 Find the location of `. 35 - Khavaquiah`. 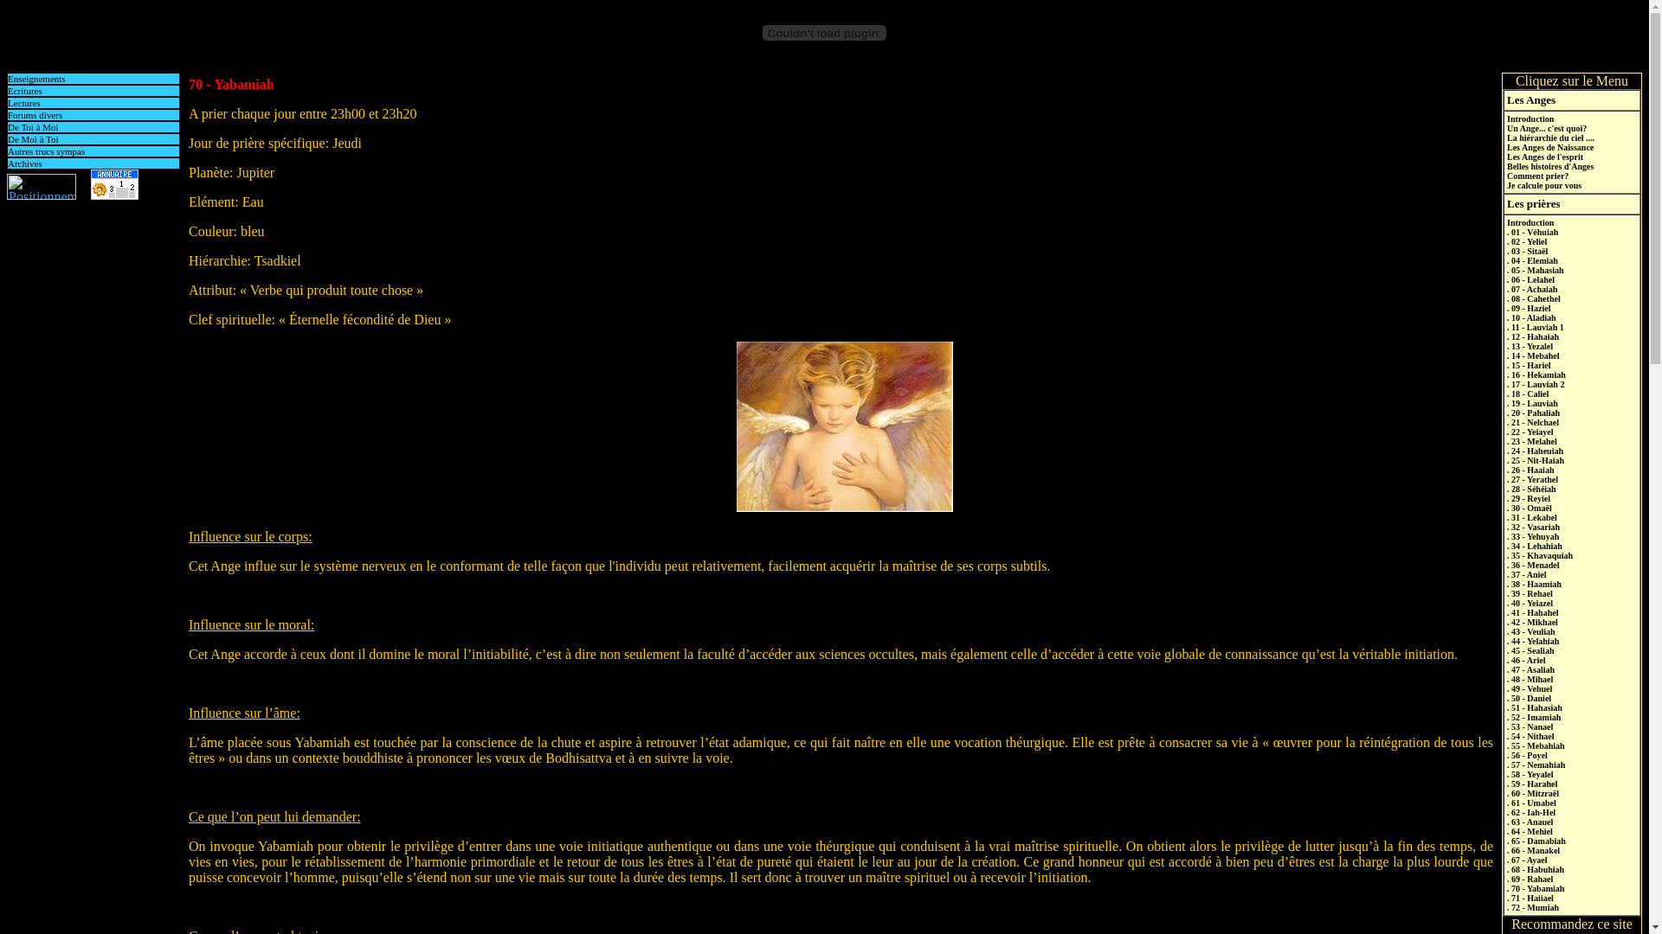

. 35 - Khavaquiah is located at coordinates (1540, 555).